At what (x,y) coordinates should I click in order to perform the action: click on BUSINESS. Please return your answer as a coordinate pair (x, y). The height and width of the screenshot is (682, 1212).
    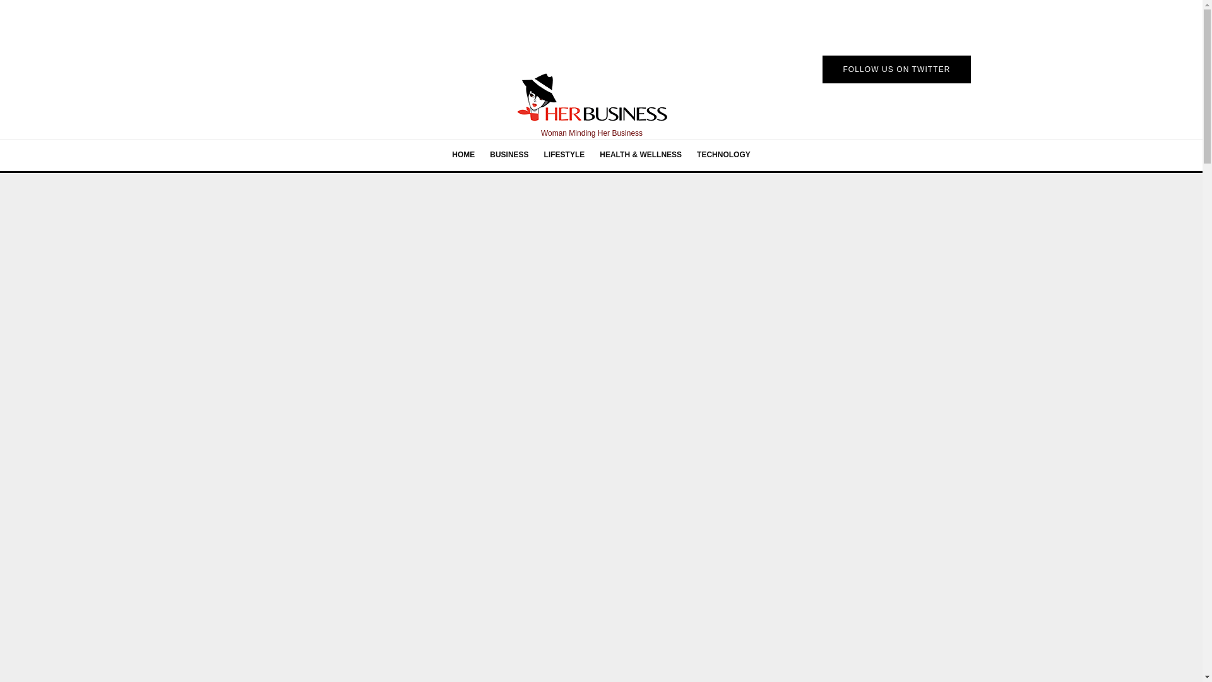
    Looking at the image, I should click on (509, 155).